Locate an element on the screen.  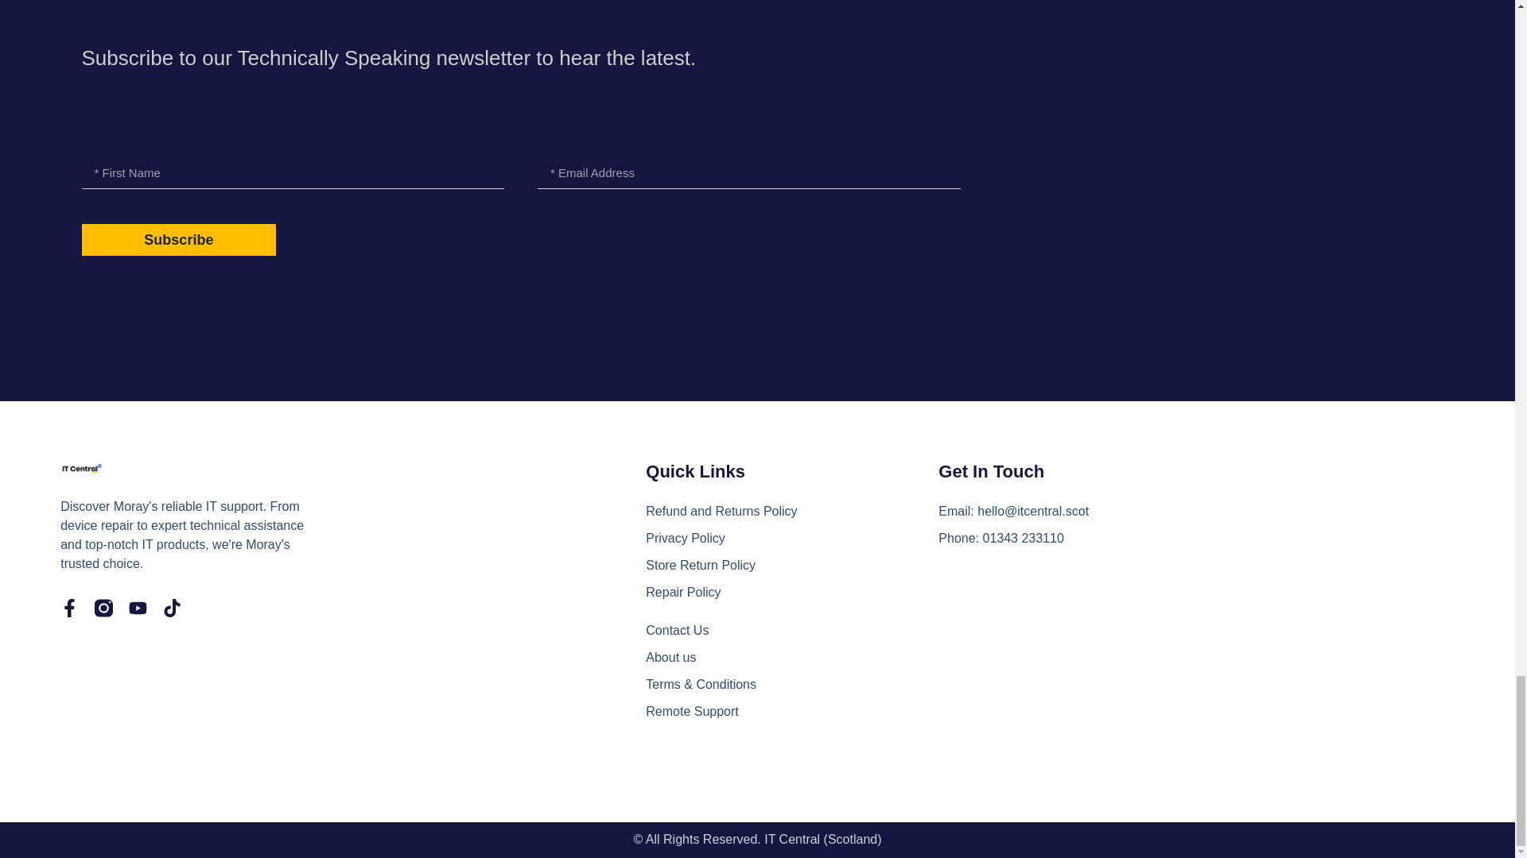
IT Central Scotland is located at coordinates (1182, 664).